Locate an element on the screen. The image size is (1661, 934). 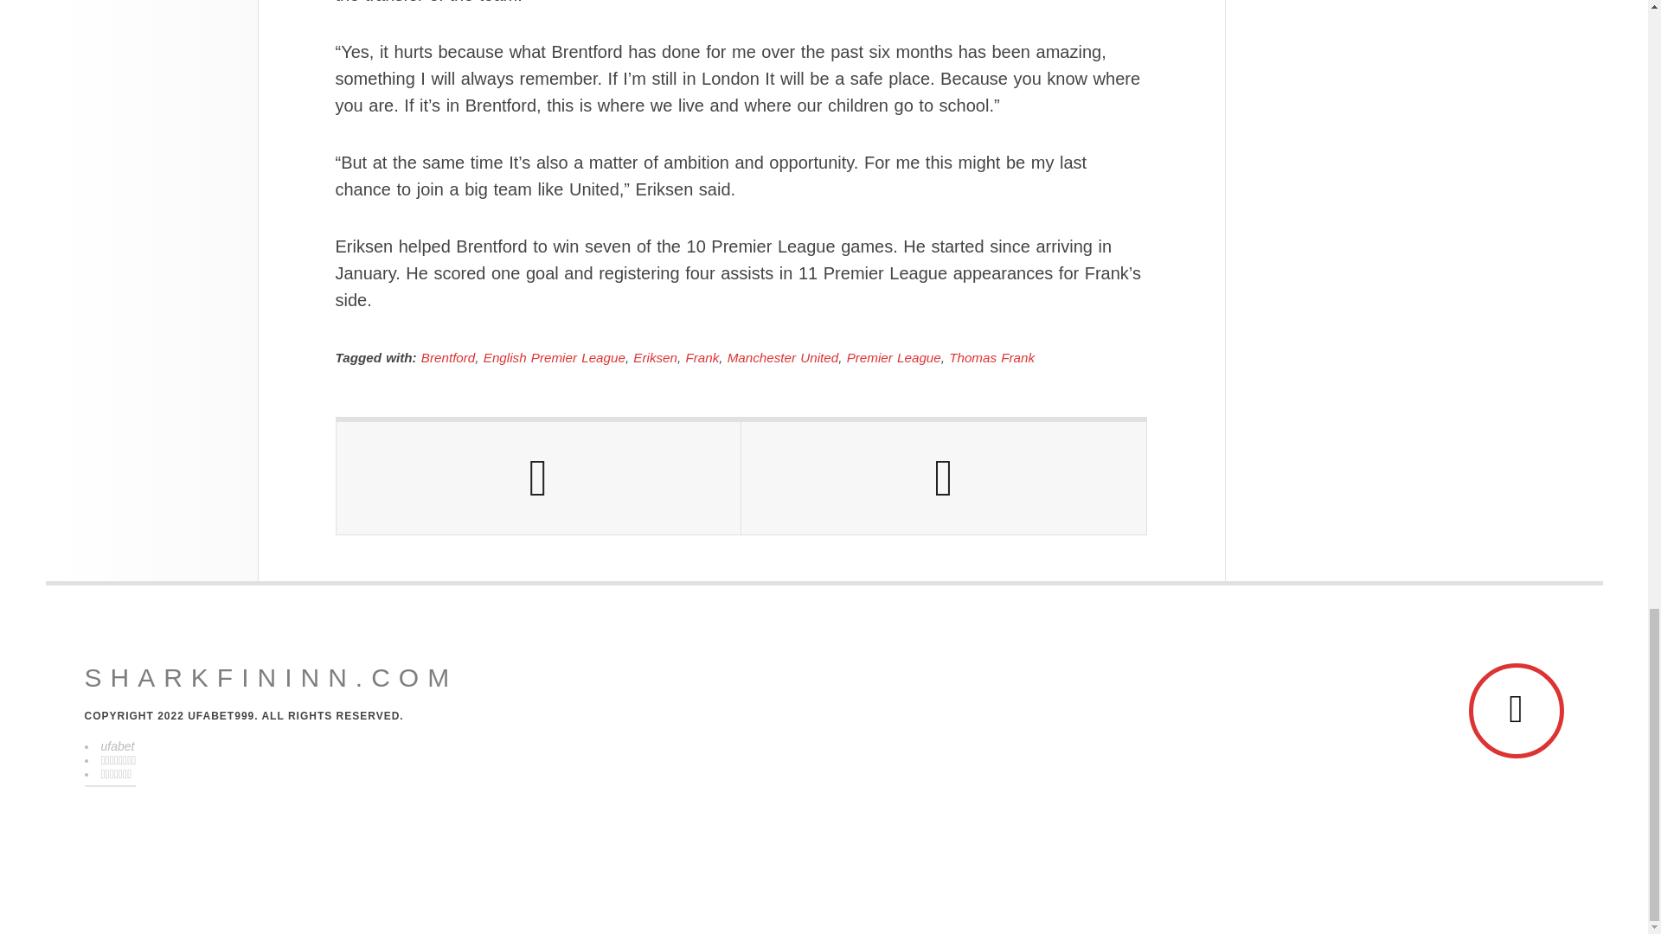
Previous Post is located at coordinates (538, 477).